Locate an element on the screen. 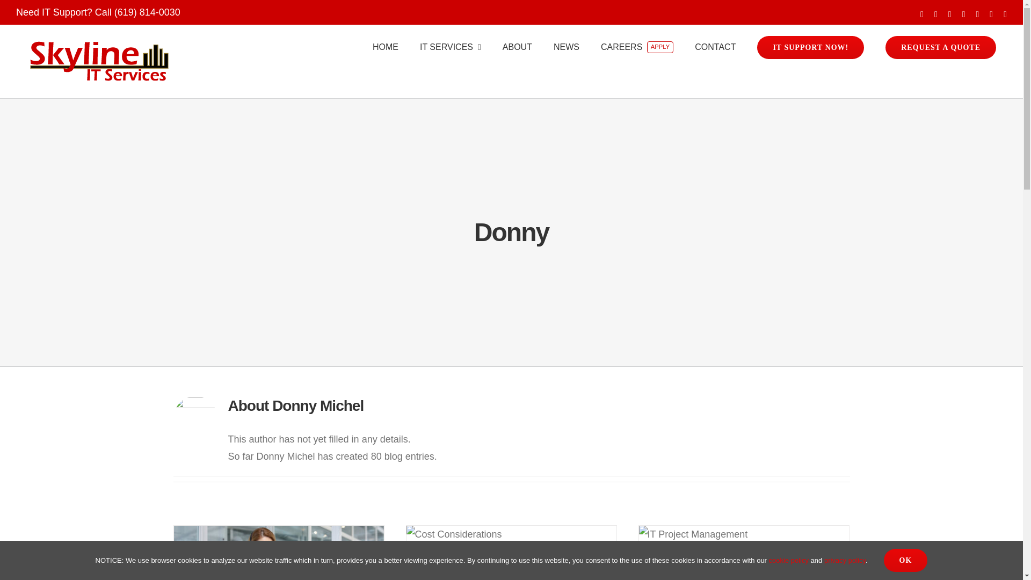 This screenshot has width=1031, height=580. Google is located at coordinates (1005, 14).